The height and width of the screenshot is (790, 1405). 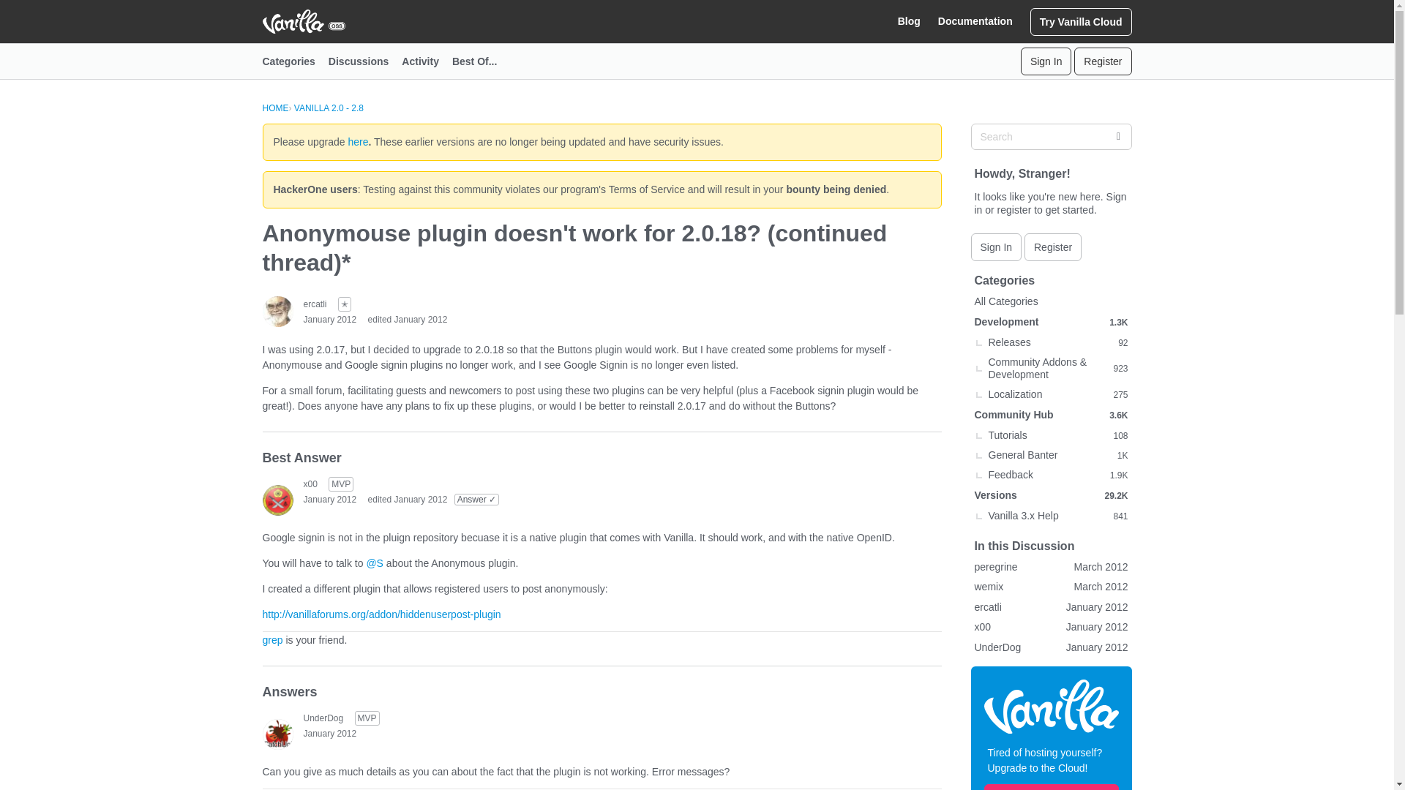 I want to click on January 25, 2012 9:58AM, so click(x=329, y=500).